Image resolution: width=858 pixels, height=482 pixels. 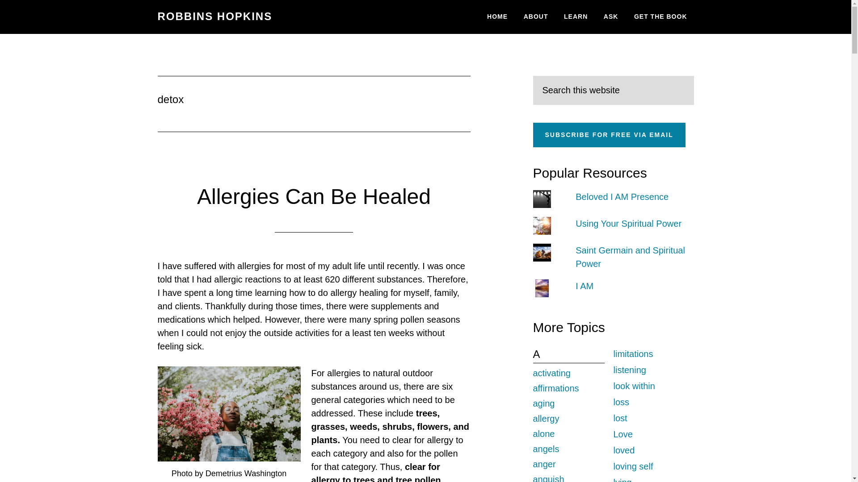 What do you see at coordinates (546, 449) in the screenshot?
I see `angels` at bounding box center [546, 449].